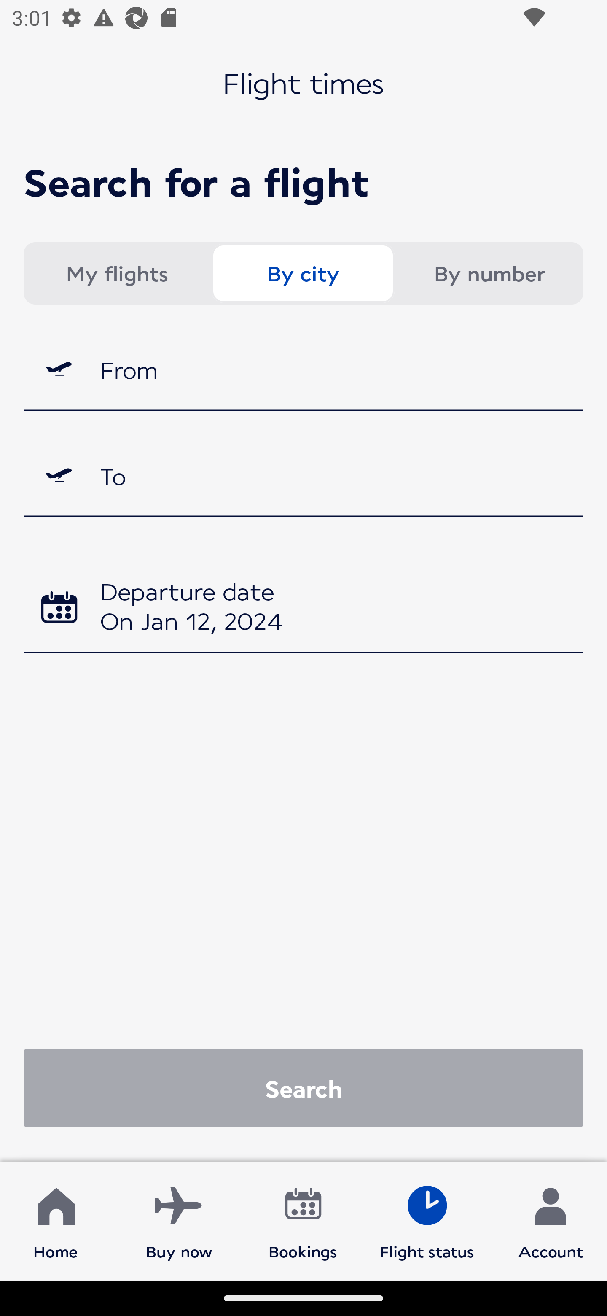 This screenshot has width=607, height=1316. What do you see at coordinates (551, 1221) in the screenshot?
I see `Account` at bounding box center [551, 1221].